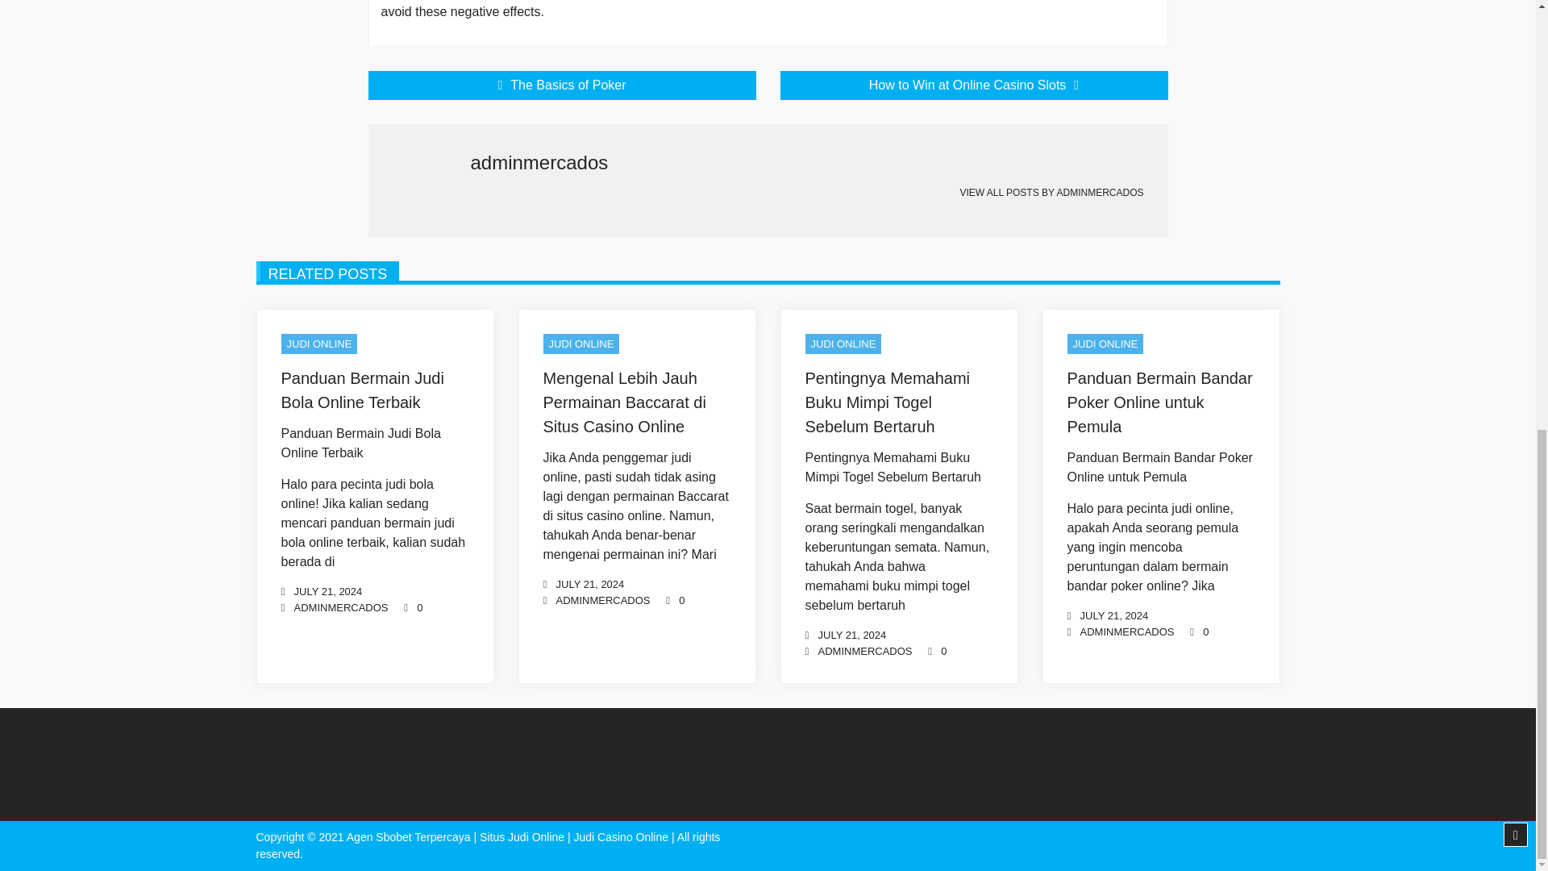 Image resolution: width=1548 pixels, height=871 pixels. What do you see at coordinates (603, 600) in the screenshot?
I see `ADMINMERCADOS` at bounding box center [603, 600].